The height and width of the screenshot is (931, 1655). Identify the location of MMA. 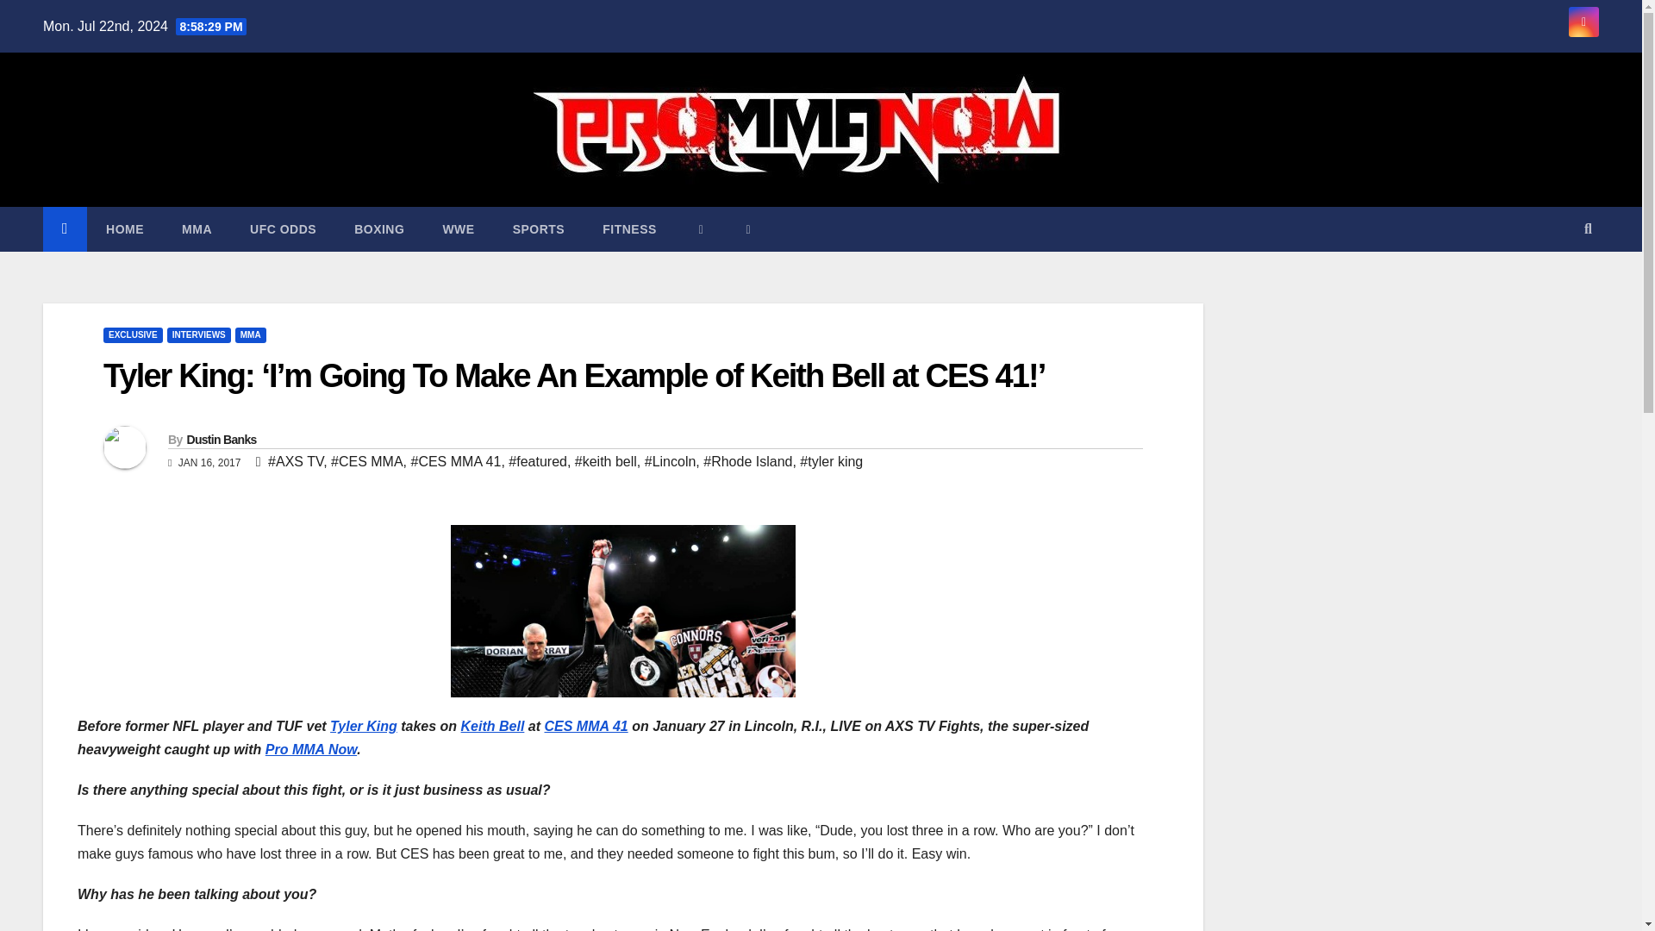
(250, 335).